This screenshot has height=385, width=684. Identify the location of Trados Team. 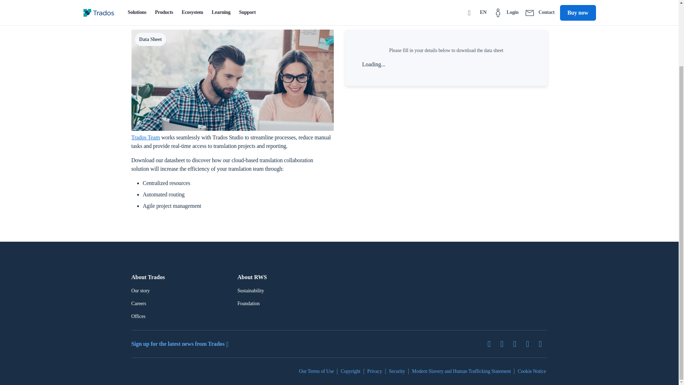
(145, 137).